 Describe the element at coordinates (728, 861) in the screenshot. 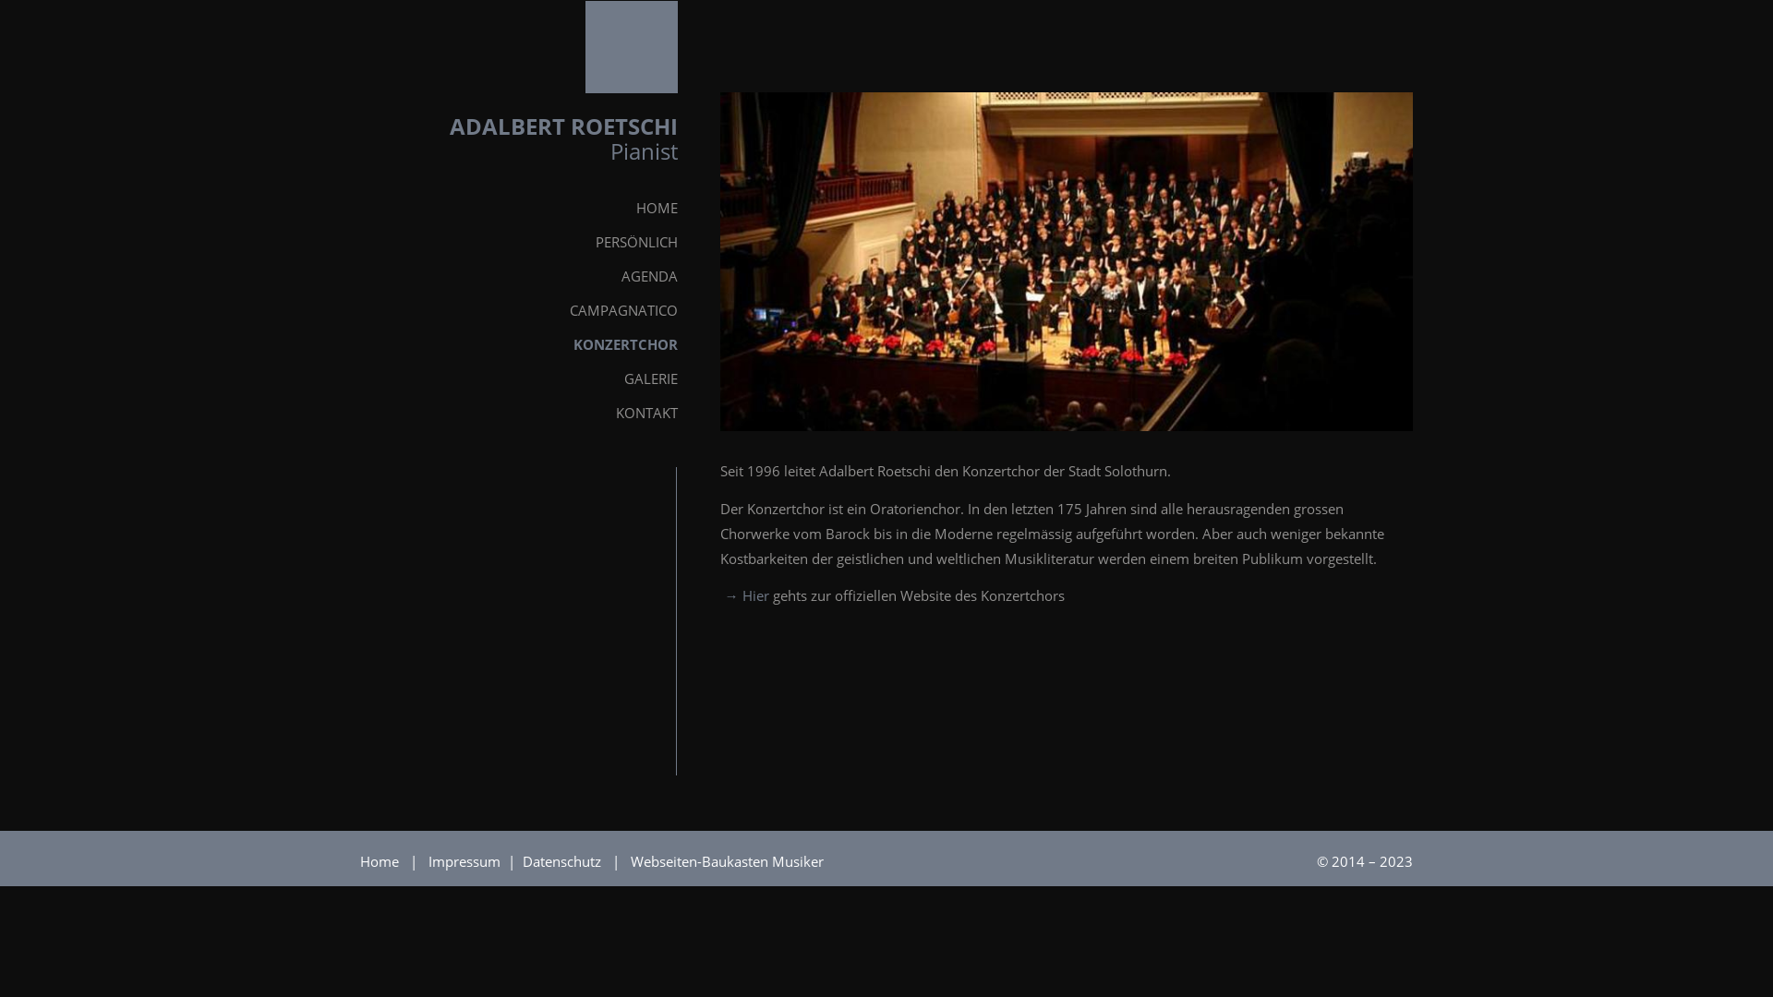

I see `Webseiten-Baukasten Musiker` at that location.